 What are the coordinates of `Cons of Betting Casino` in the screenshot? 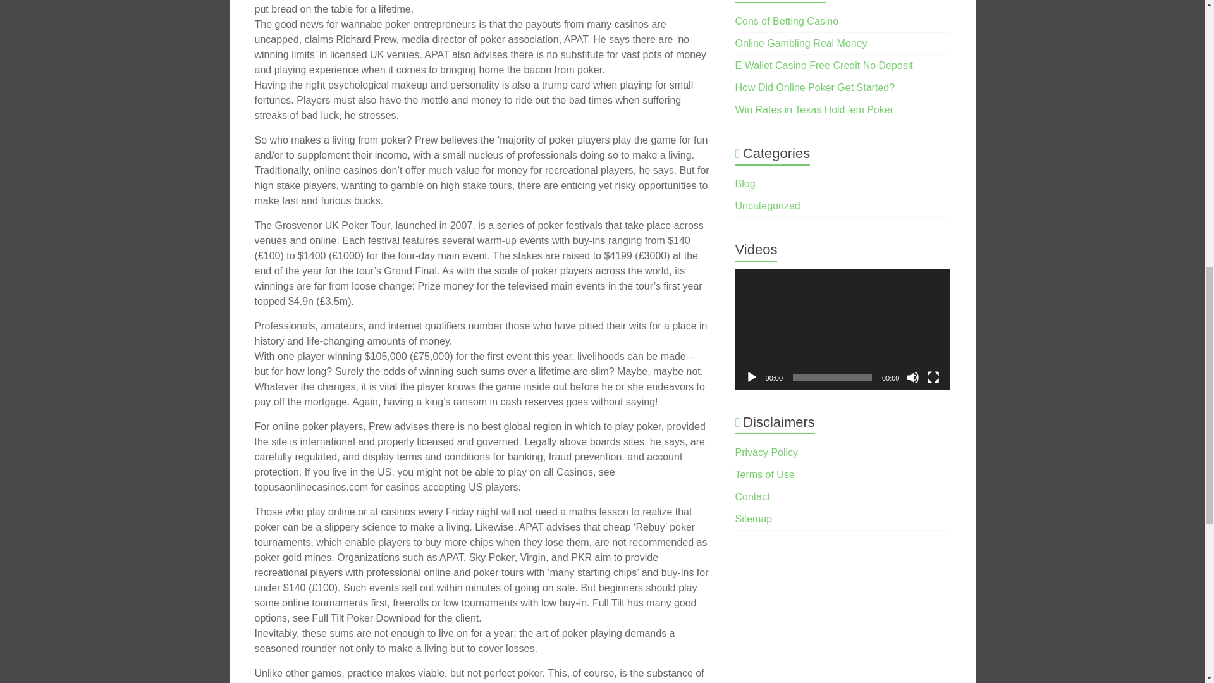 It's located at (787, 21).